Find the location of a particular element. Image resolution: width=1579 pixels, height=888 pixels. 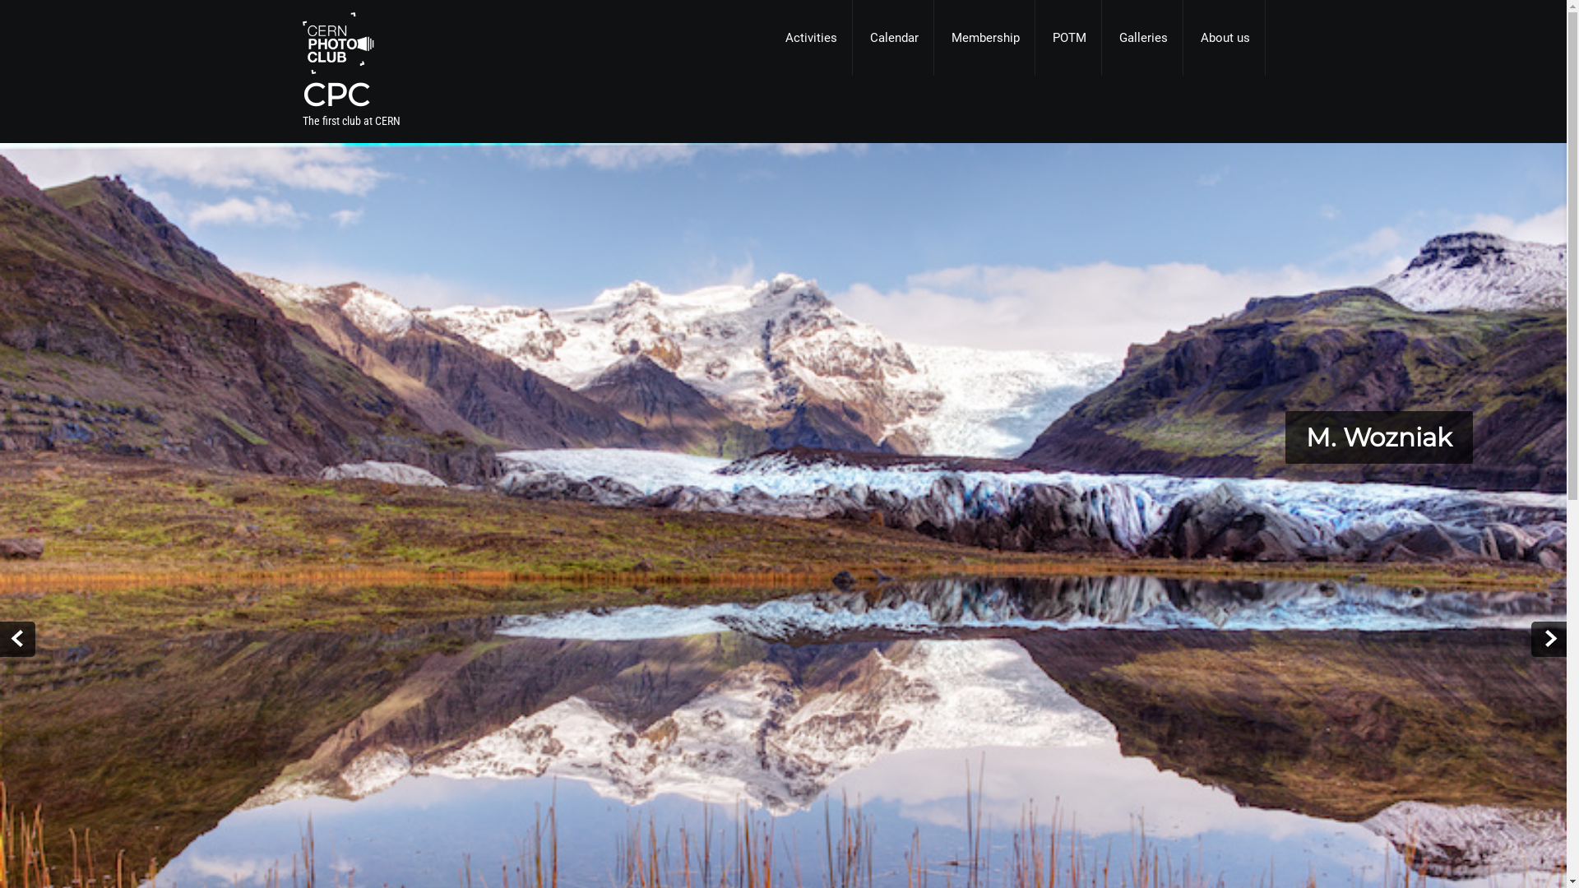

POTM is located at coordinates (1069, 38).